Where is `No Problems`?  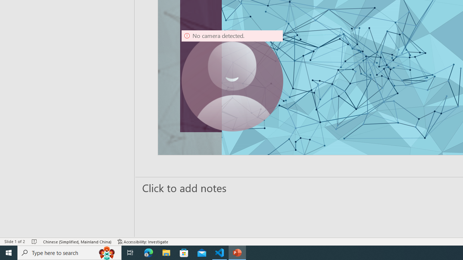 No Problems is located at coordinates (77, 227).